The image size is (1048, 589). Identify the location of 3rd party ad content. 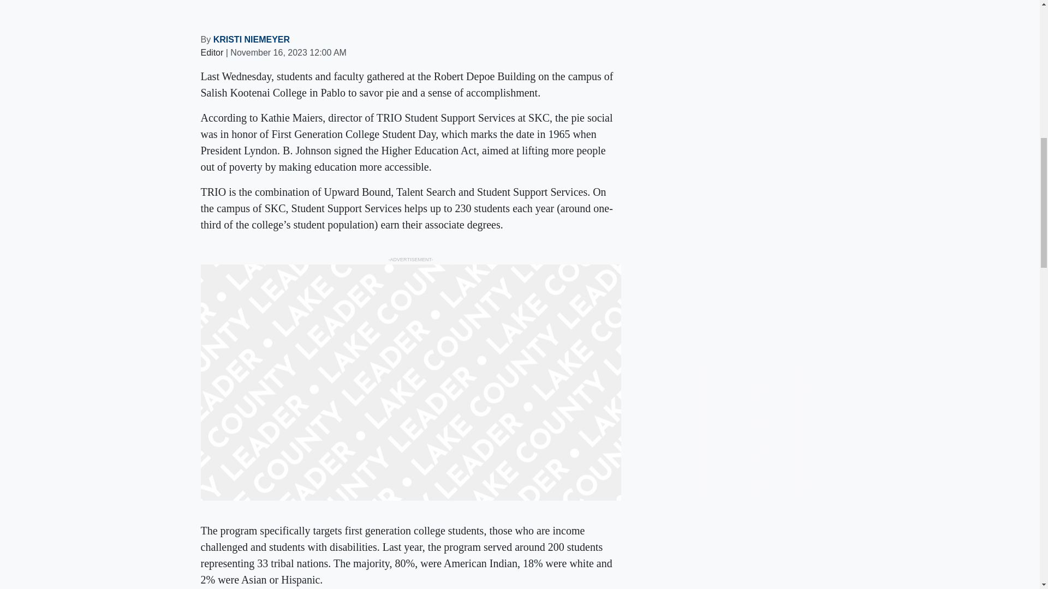
(758, 429).